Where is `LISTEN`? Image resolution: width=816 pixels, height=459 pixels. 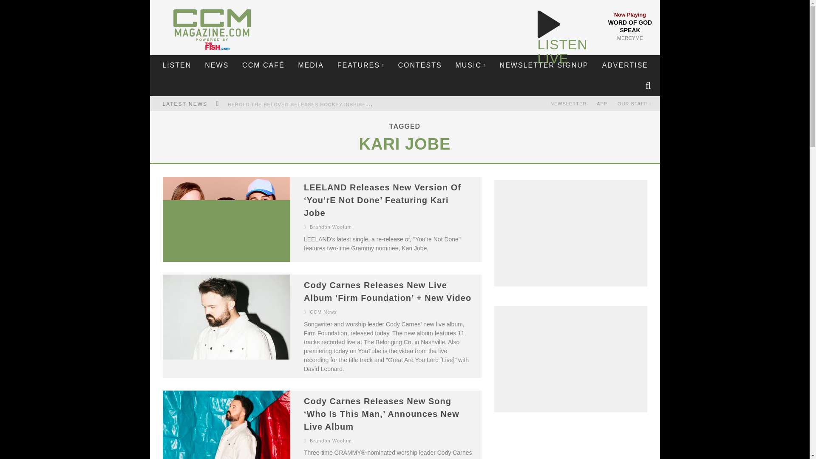
LISTEN is located at coordinates (176, 65).